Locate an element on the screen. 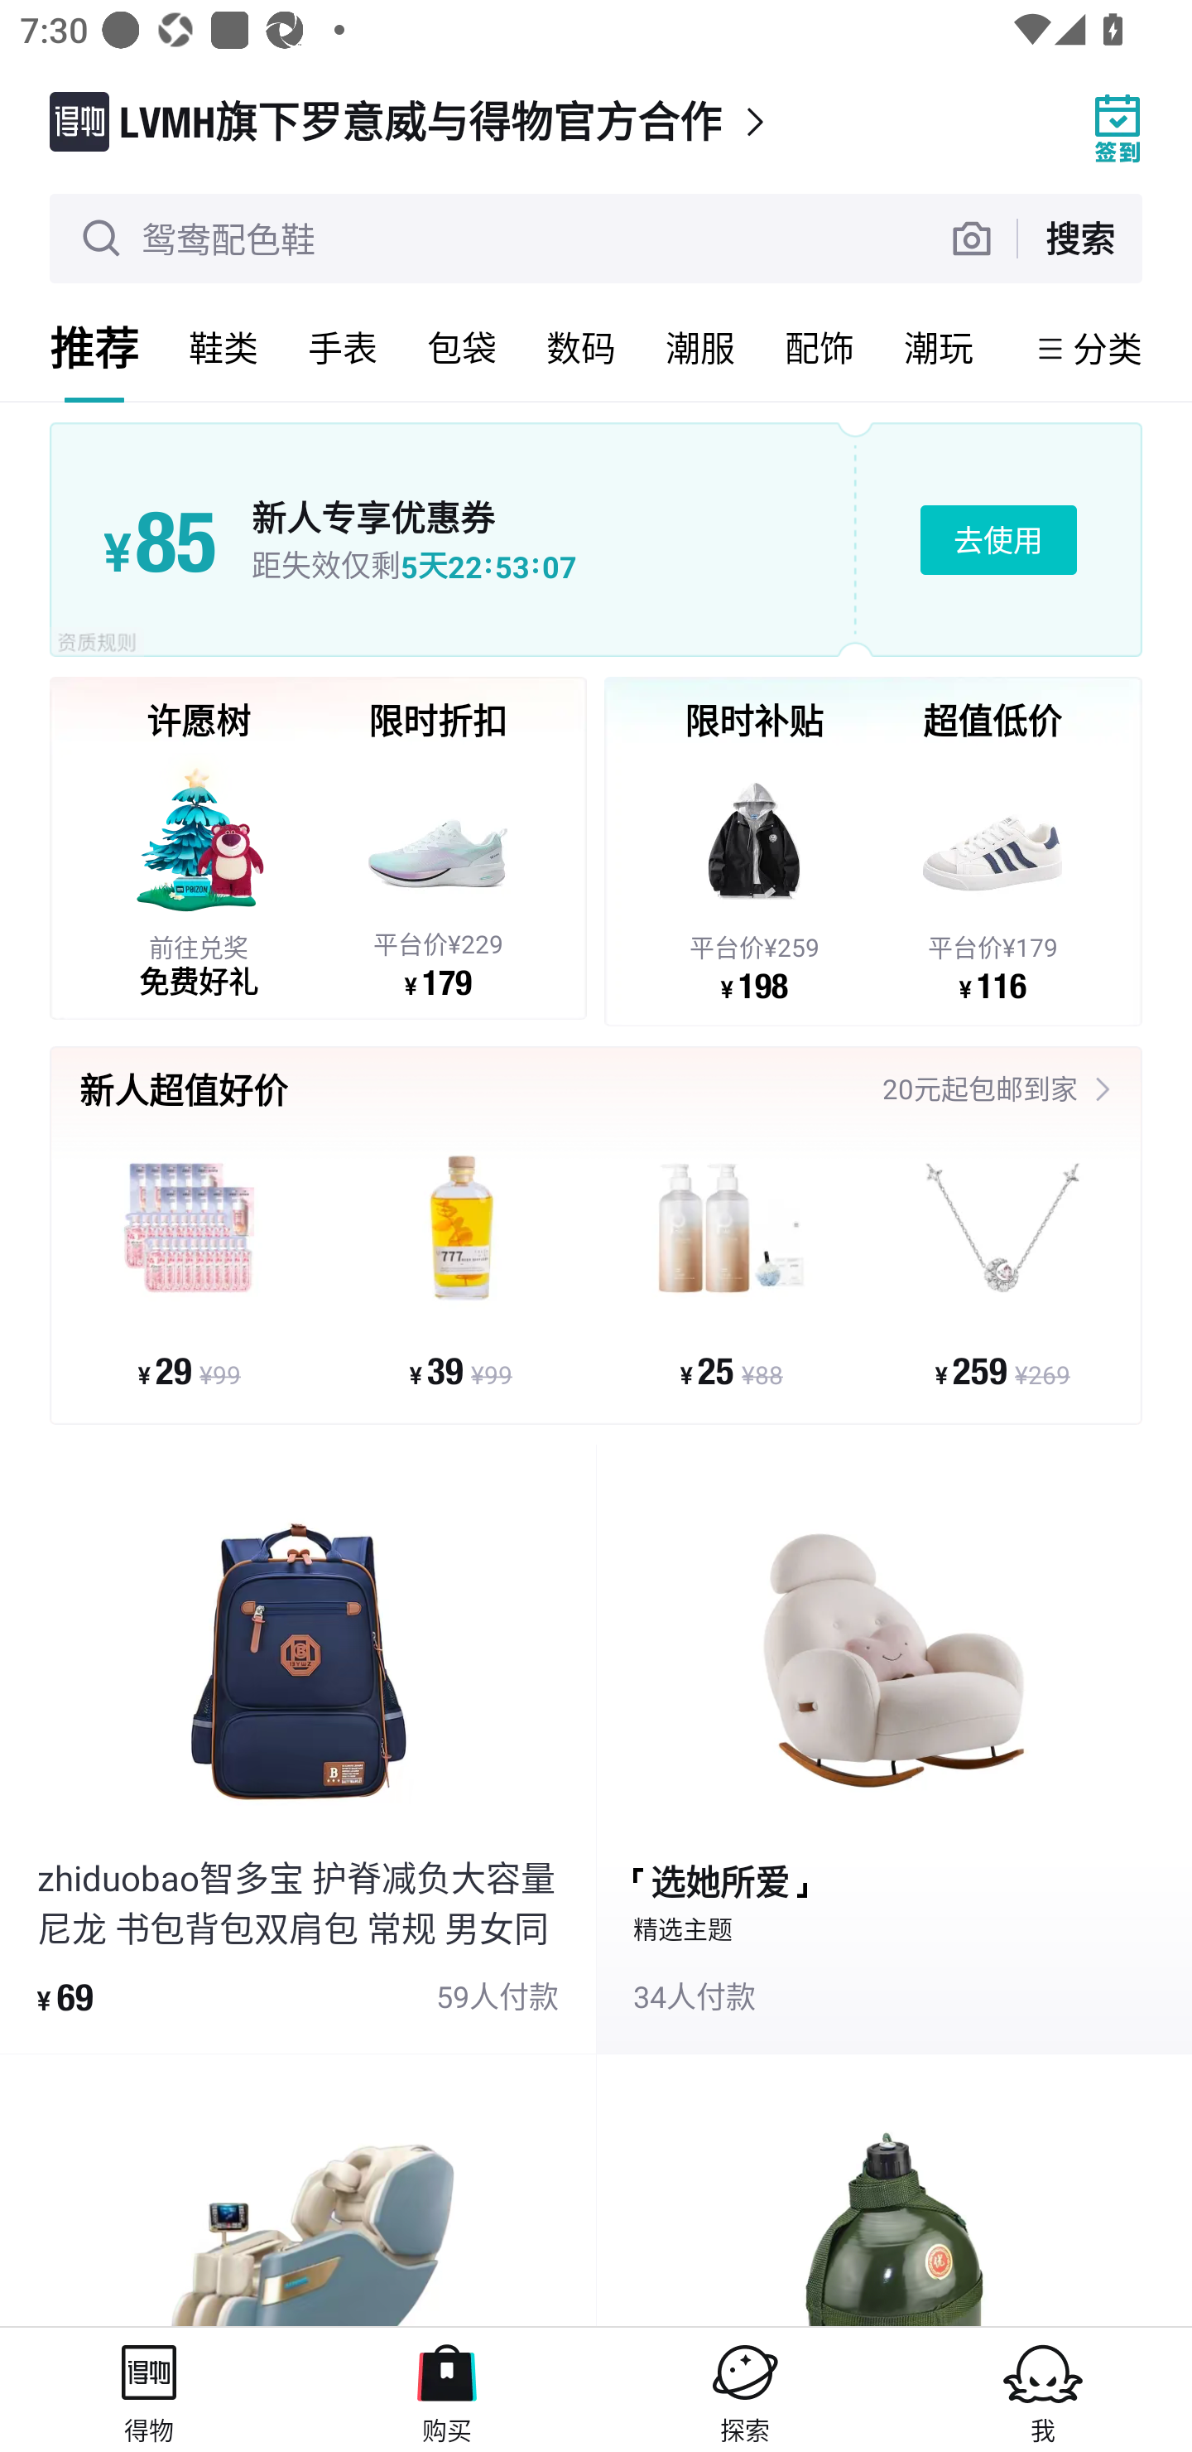  分类 is located at coordinates (1108, 348).